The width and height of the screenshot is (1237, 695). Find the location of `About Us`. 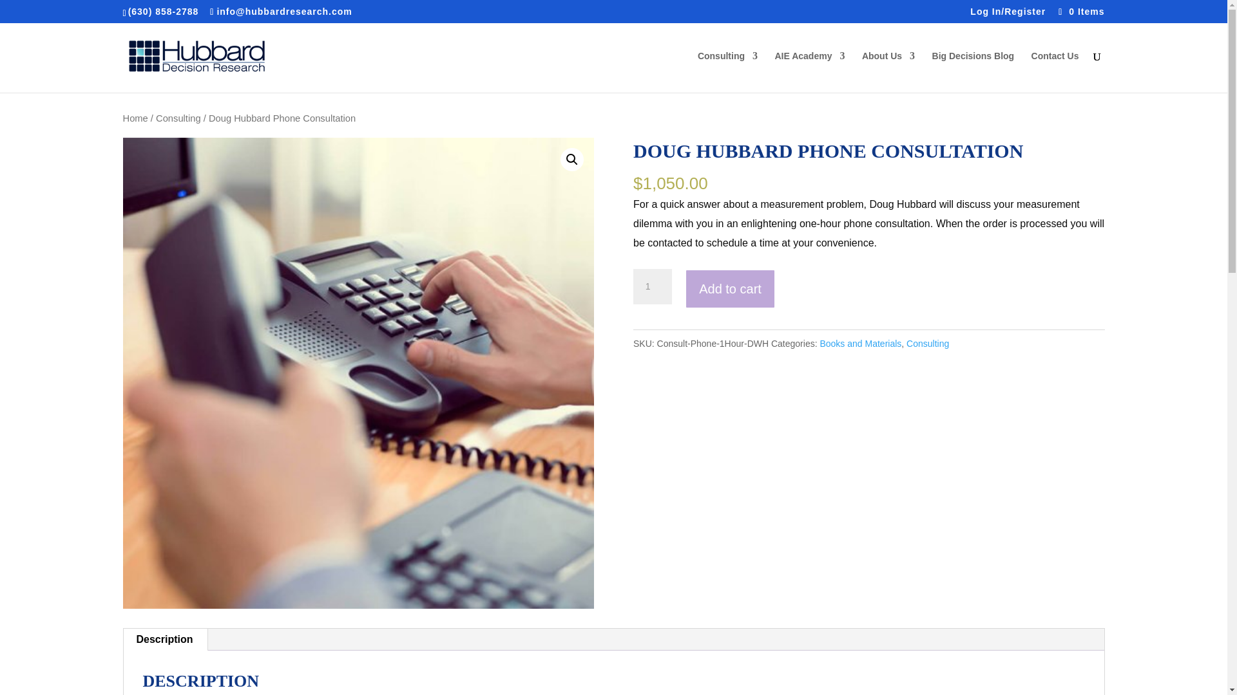

About Us is located at coordinates (888, 71).